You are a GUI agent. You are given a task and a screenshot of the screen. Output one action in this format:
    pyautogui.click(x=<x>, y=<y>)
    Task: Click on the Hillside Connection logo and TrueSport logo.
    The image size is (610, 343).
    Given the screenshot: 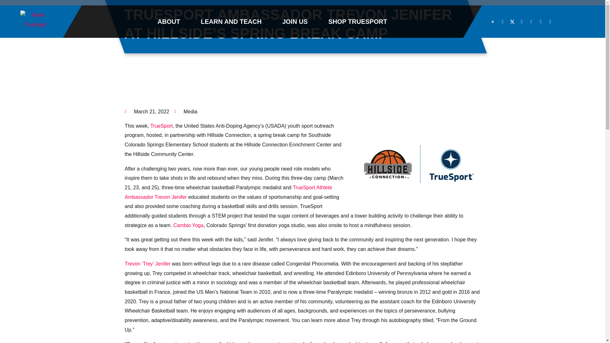 What is the action you would take?
    pyautogui.click(x=417, y=164)
    